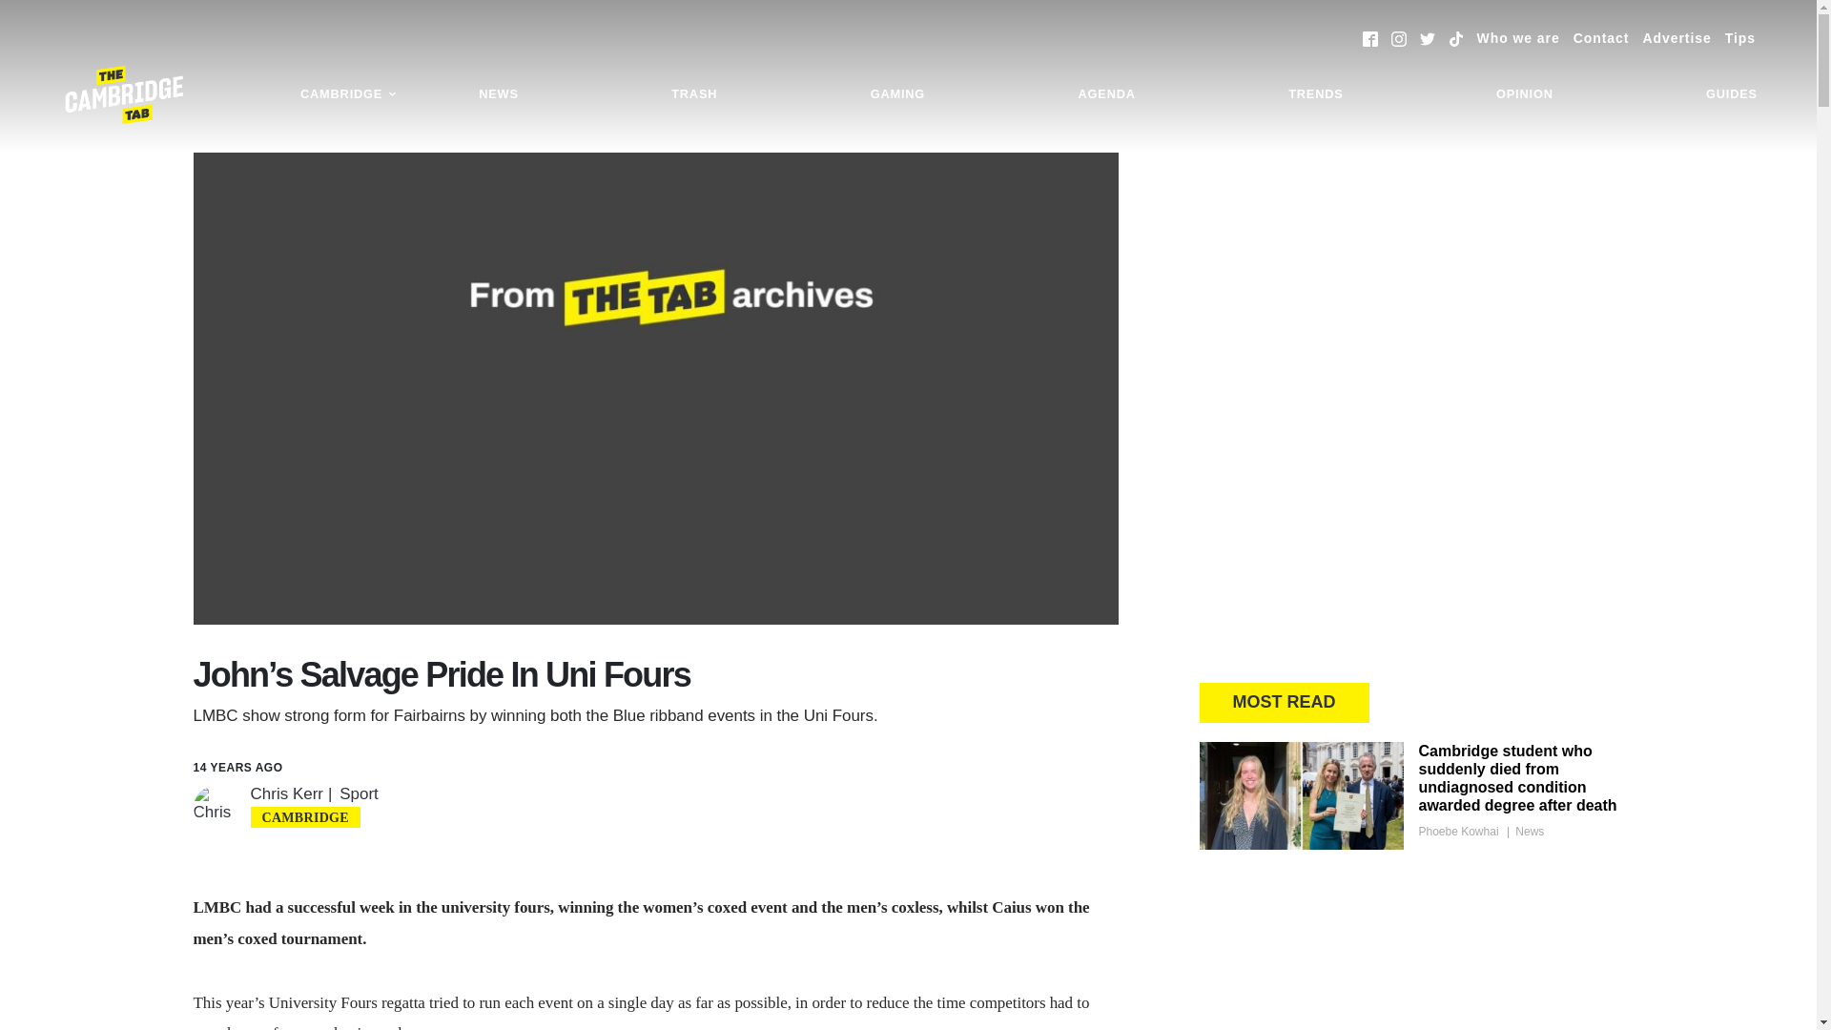 Image resolution: width=1831 pixels, height=1030 pixels. I want to click on NEWS, so click(498, 94).